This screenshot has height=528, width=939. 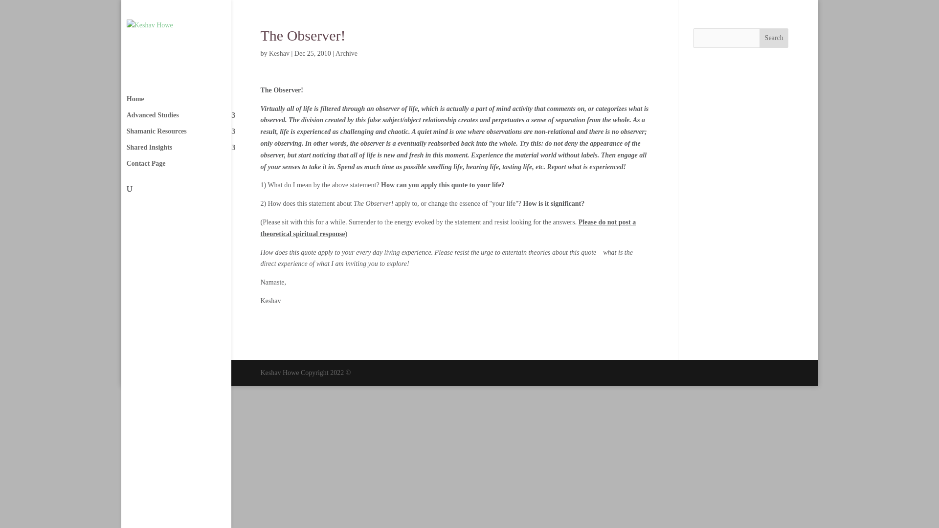 I want to click on Archive, so click(x=346, y=53).